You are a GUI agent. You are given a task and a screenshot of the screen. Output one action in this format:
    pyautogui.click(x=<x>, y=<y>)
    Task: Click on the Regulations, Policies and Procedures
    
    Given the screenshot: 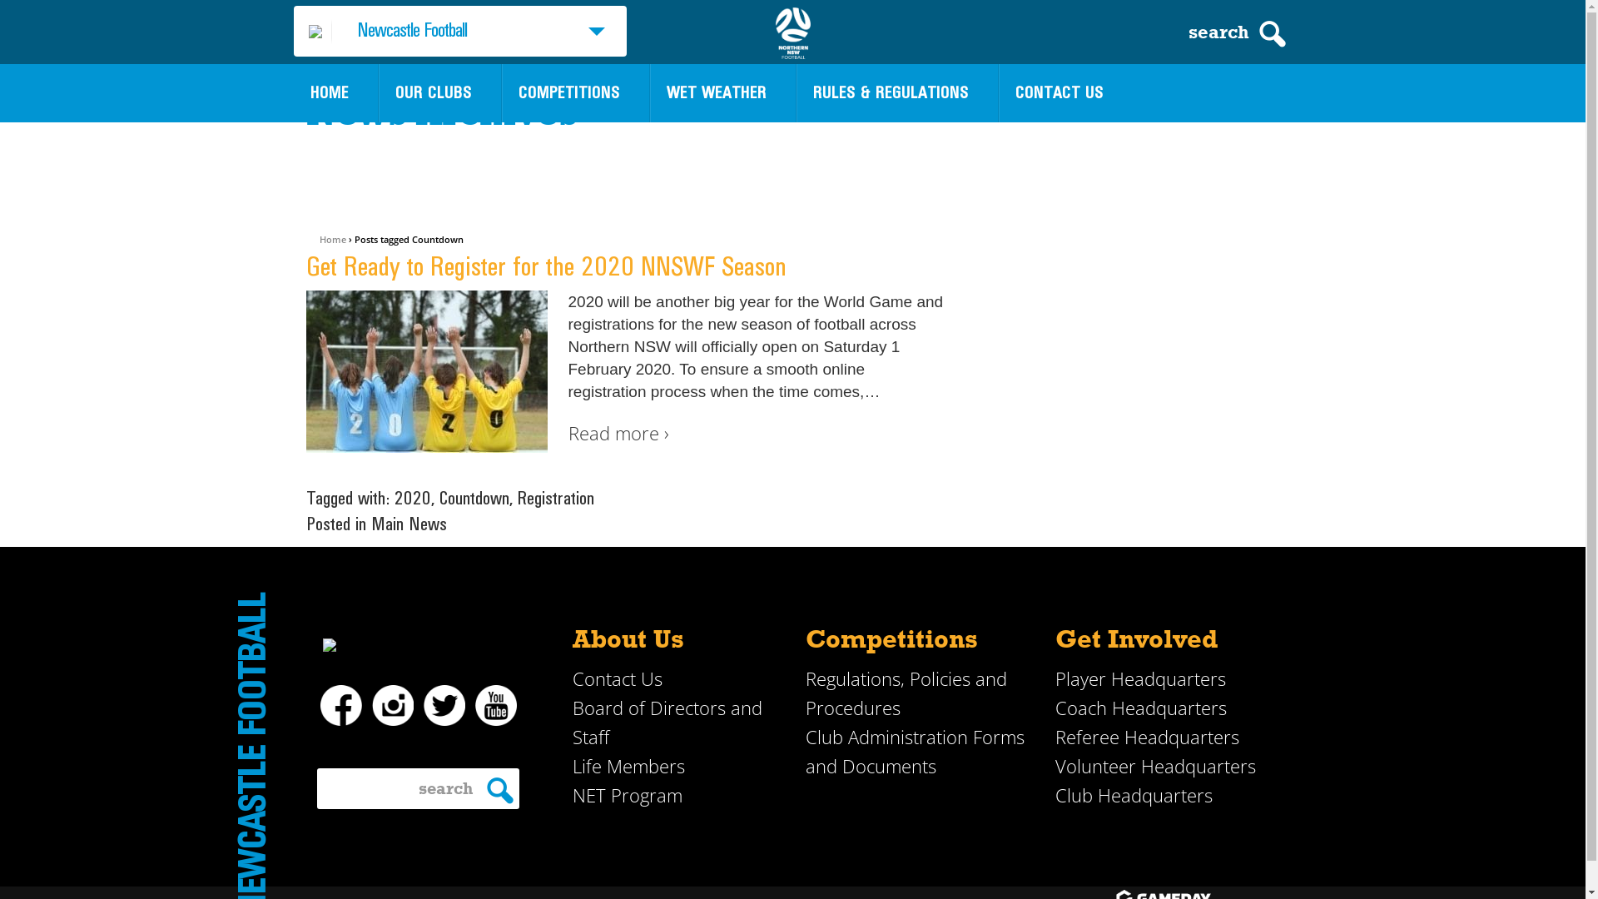 What is the action you would take?
    pyautogui.click(x=906, y=693)
    